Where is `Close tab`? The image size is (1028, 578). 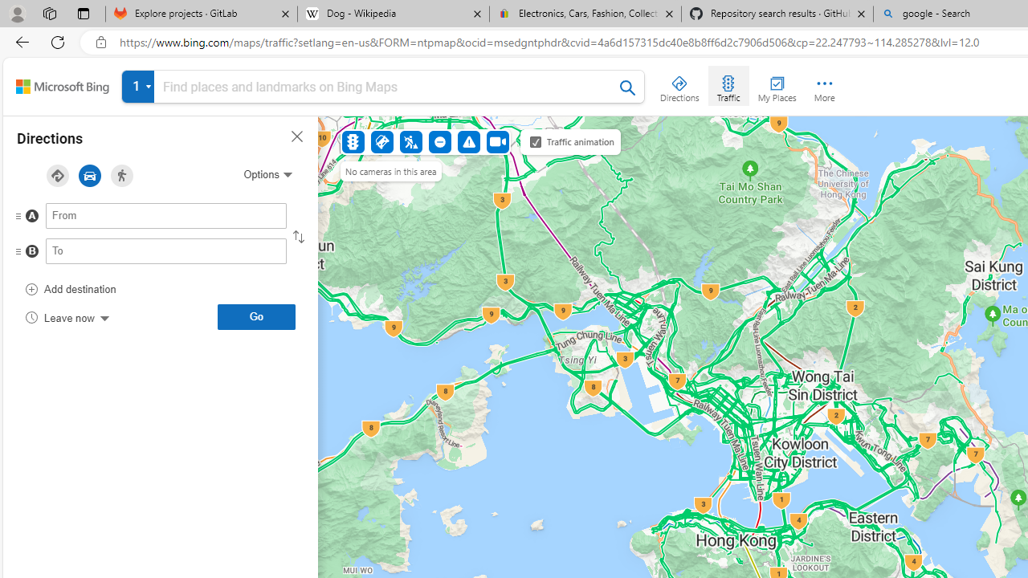
Close tab is located at coordinates (861, 13).